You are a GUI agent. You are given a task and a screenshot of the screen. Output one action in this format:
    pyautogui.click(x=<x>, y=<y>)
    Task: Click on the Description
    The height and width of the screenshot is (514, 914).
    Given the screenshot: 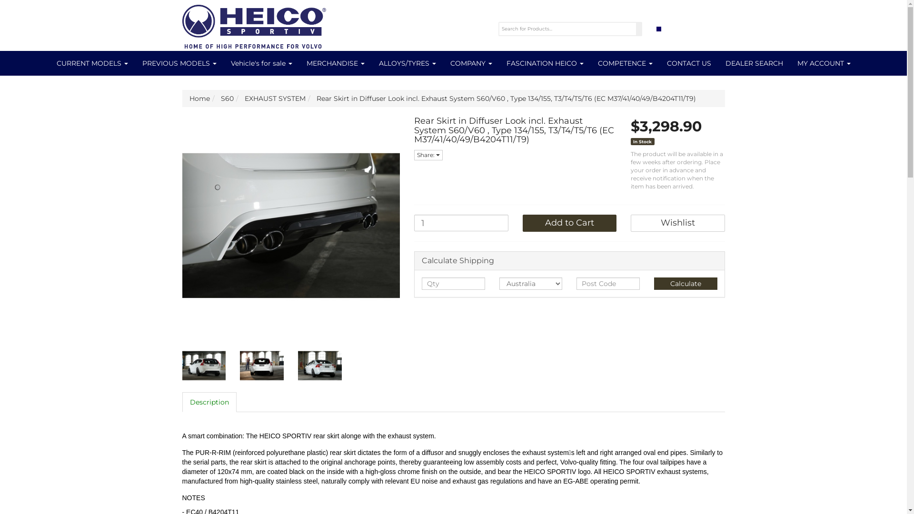 What is the action you would take?
    pyautogui.click(x=209, y=402)
    